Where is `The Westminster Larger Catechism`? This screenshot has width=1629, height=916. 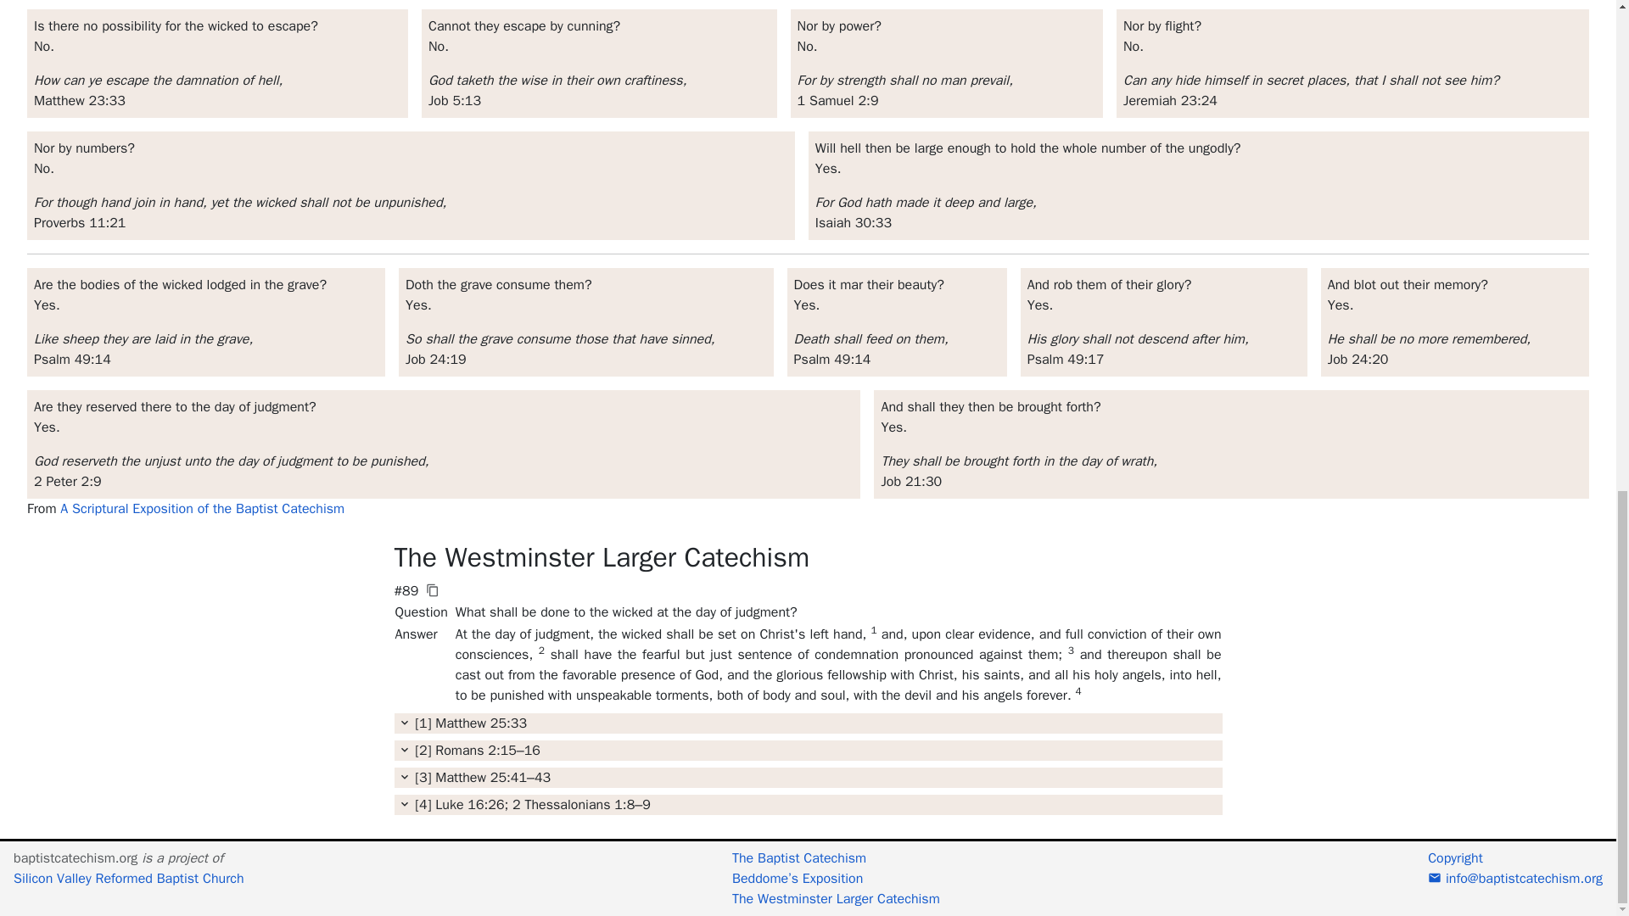 The Westminster Larger Catechism is located at coordinates (835, 899).